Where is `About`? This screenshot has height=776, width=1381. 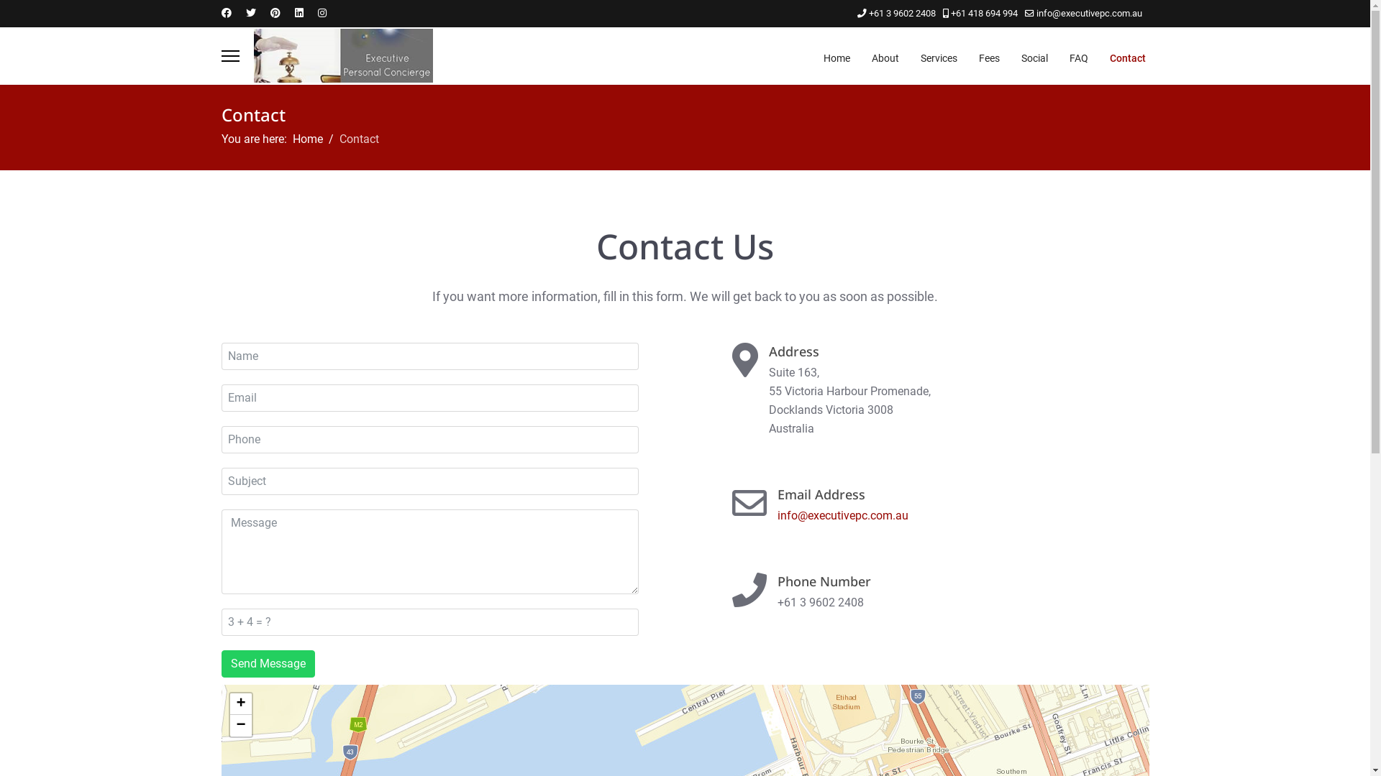 About is located at coordinates (885, 58).